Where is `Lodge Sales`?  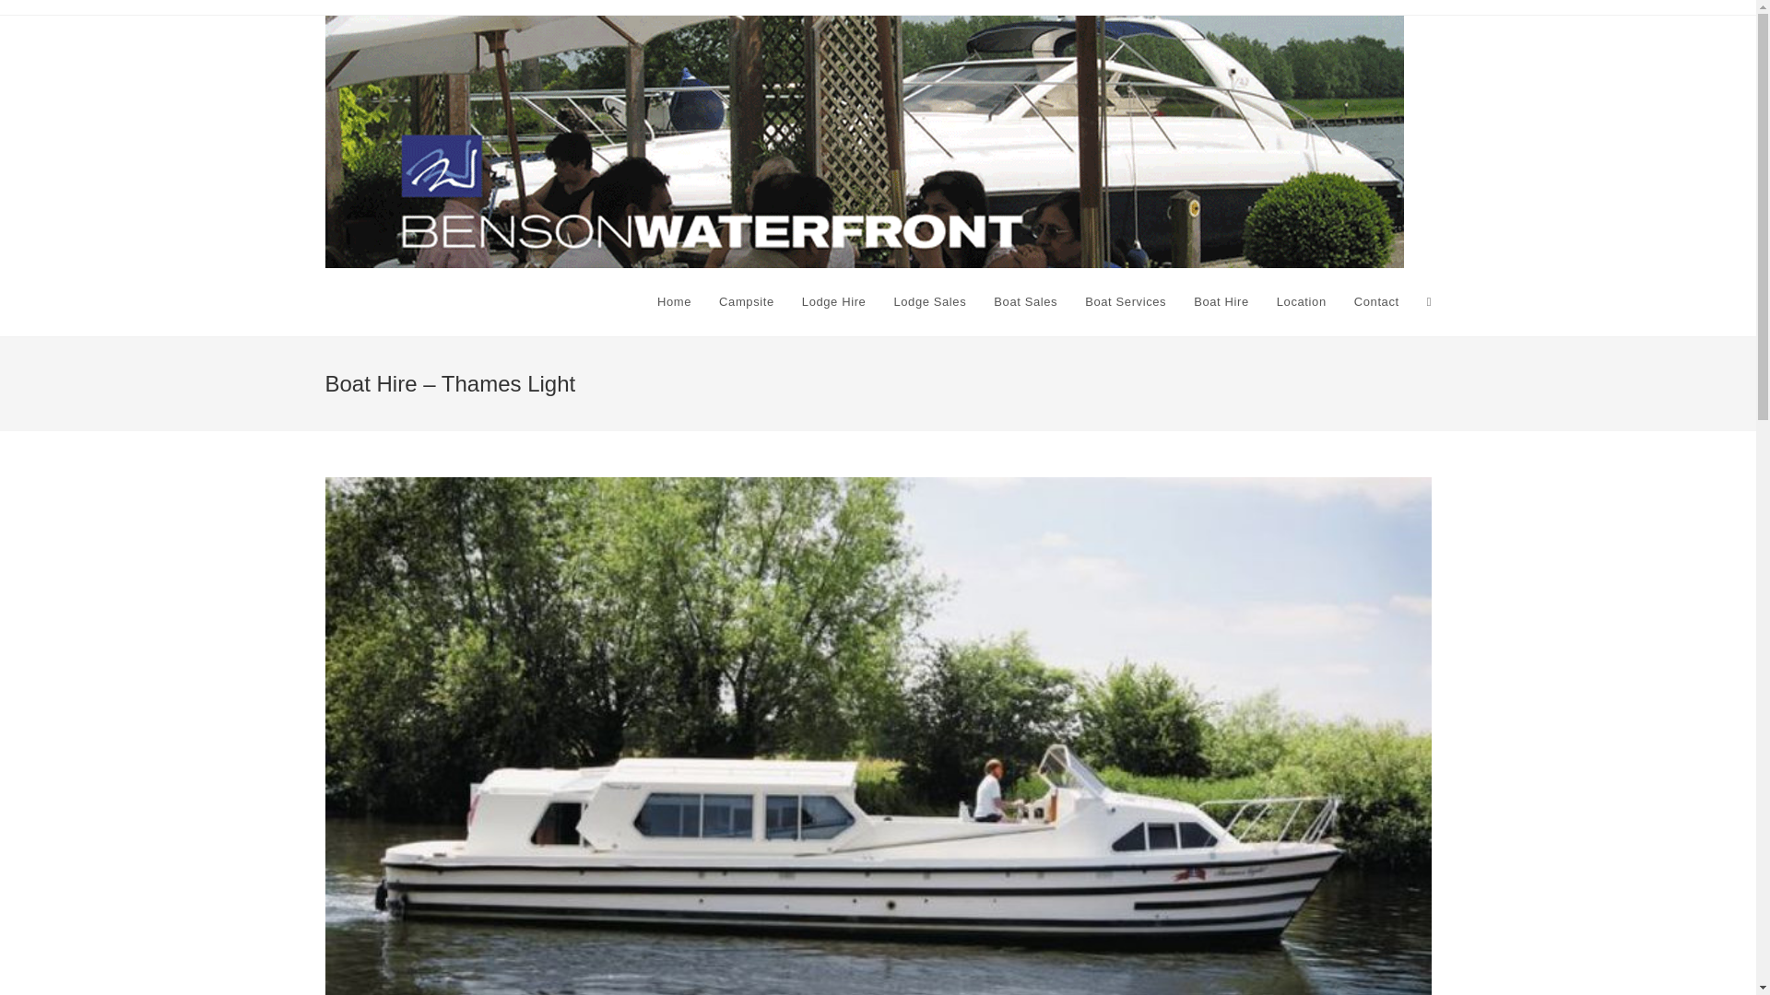 Lodge Sales is located at coordinates (929, 302).